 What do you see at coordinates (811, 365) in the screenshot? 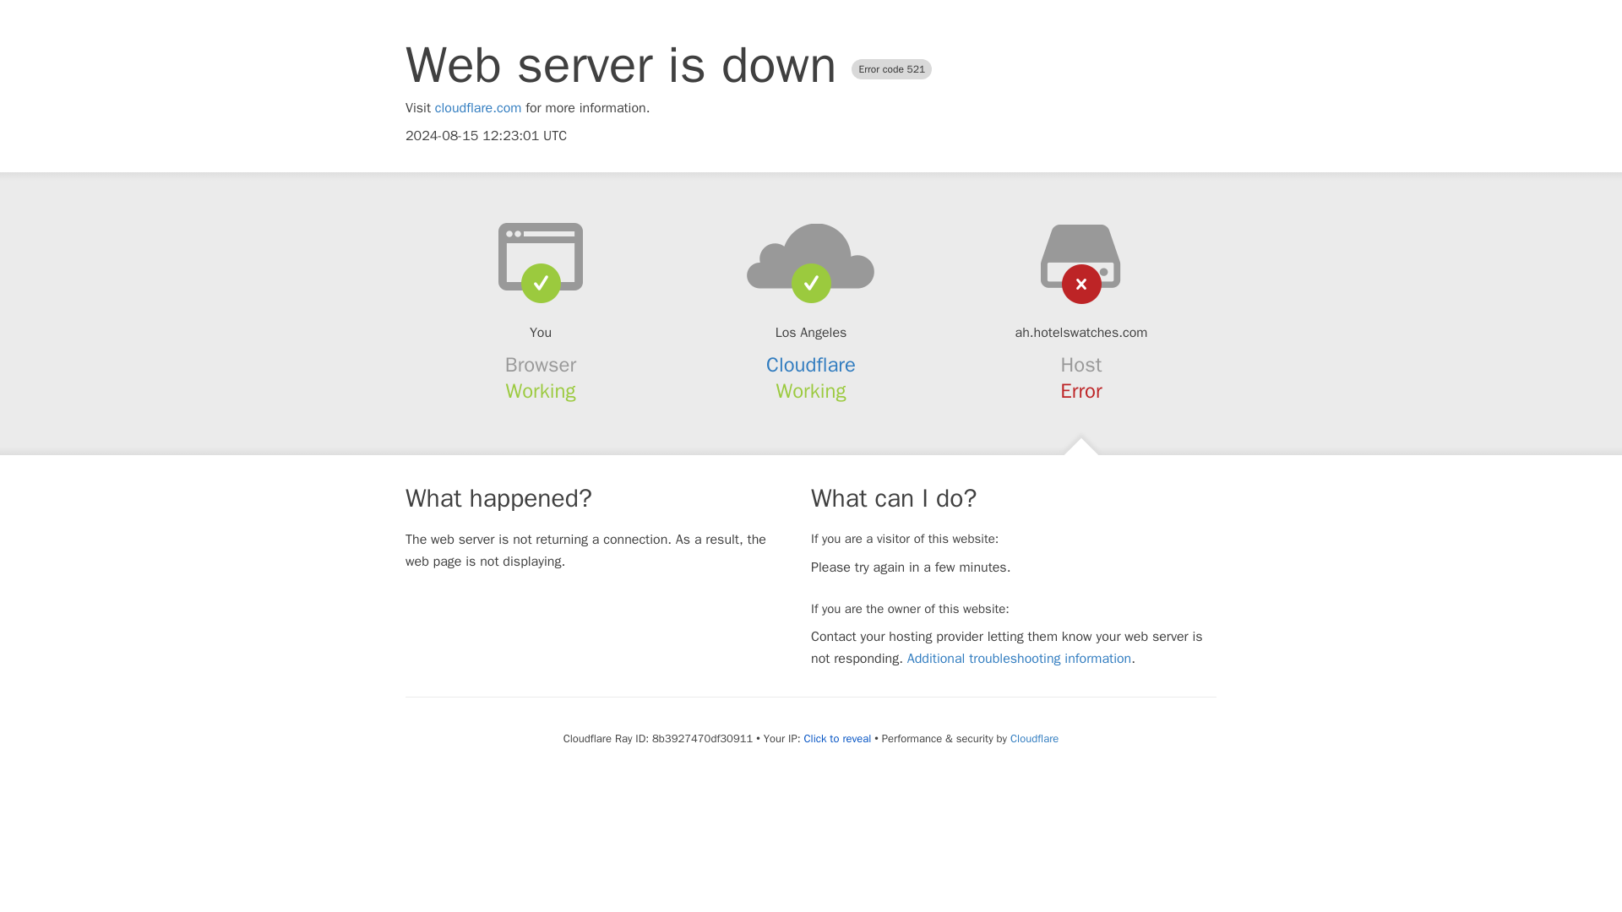
I see `Cloudflare` at bounding box center [811, 365].